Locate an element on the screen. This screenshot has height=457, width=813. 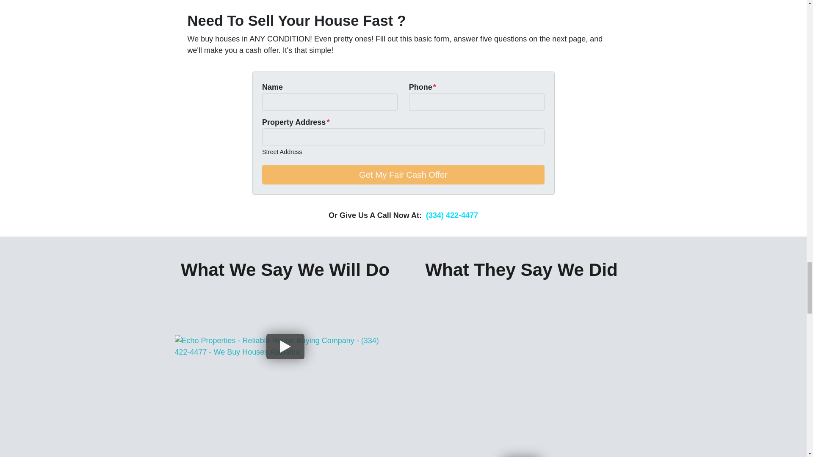
Get My Fair Cash Offer is located at coordinates (403, 174).